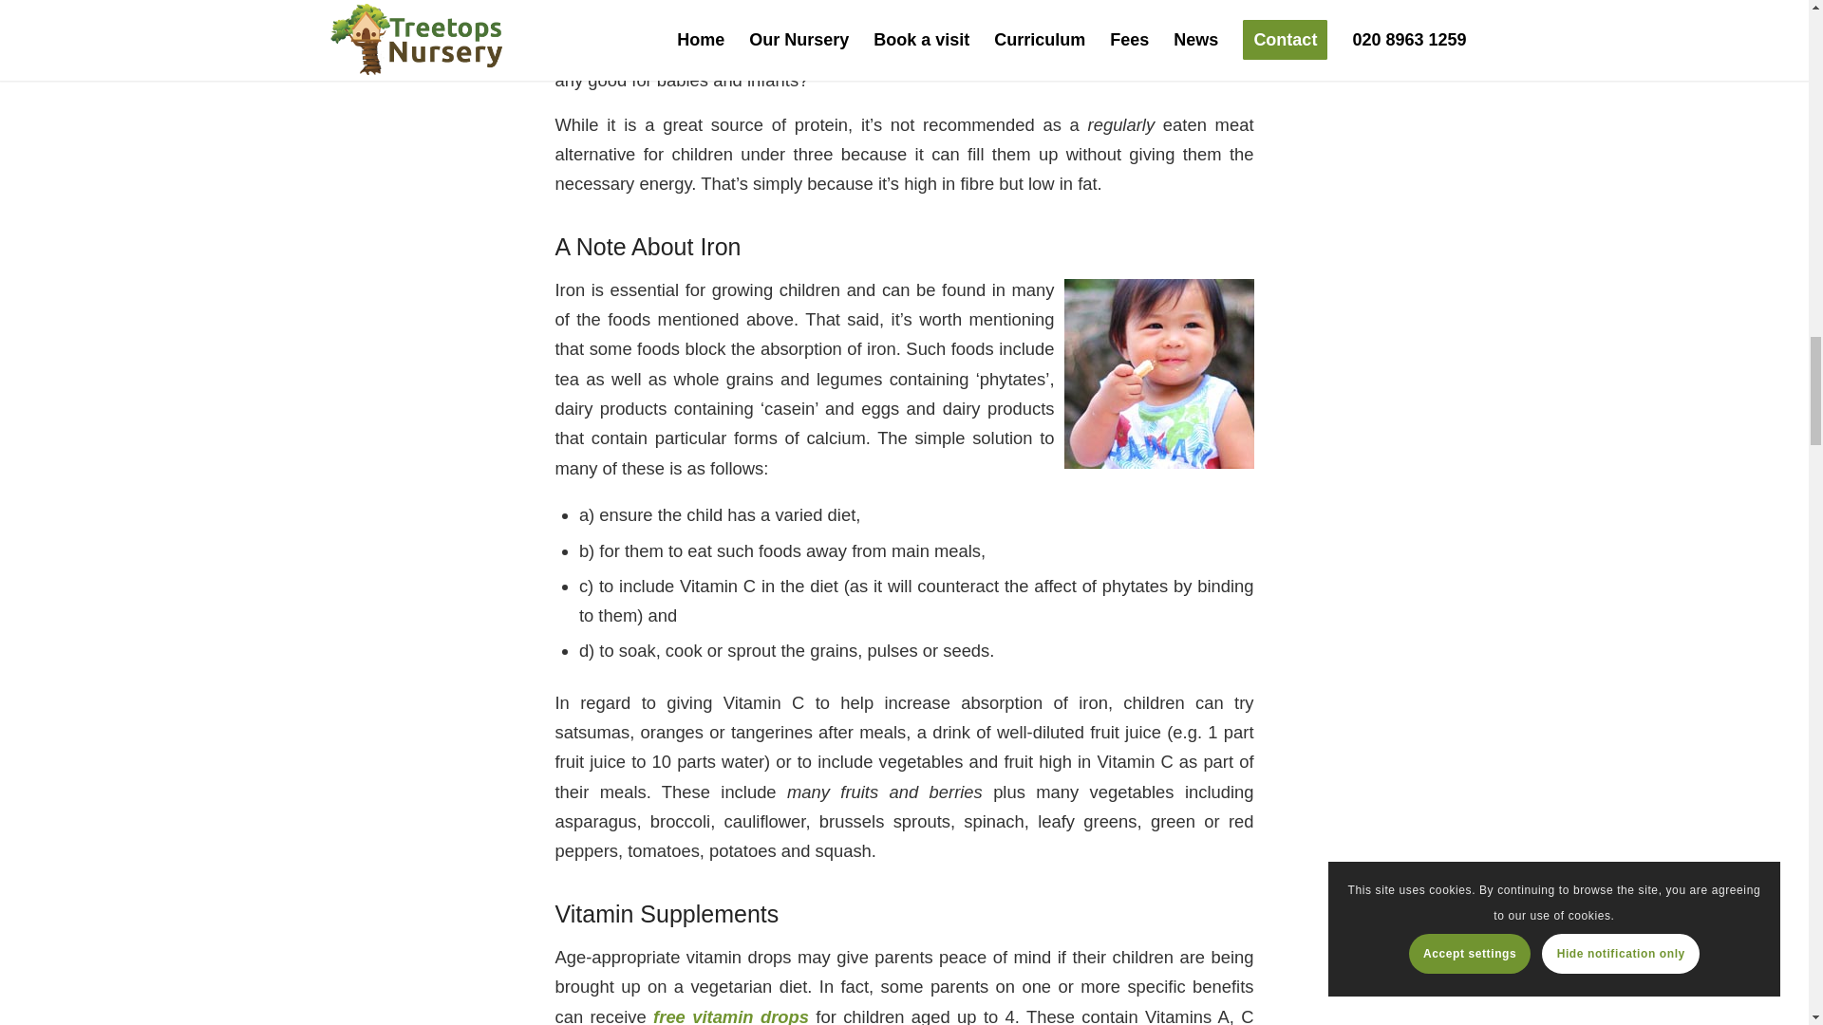 Image resolution: width=1823 pixels, height=1025 pixels. What do you see at coordinates (731, 1016) in the screenshot?
I see `free vitamin drops` at bounding box center [731, 1016].